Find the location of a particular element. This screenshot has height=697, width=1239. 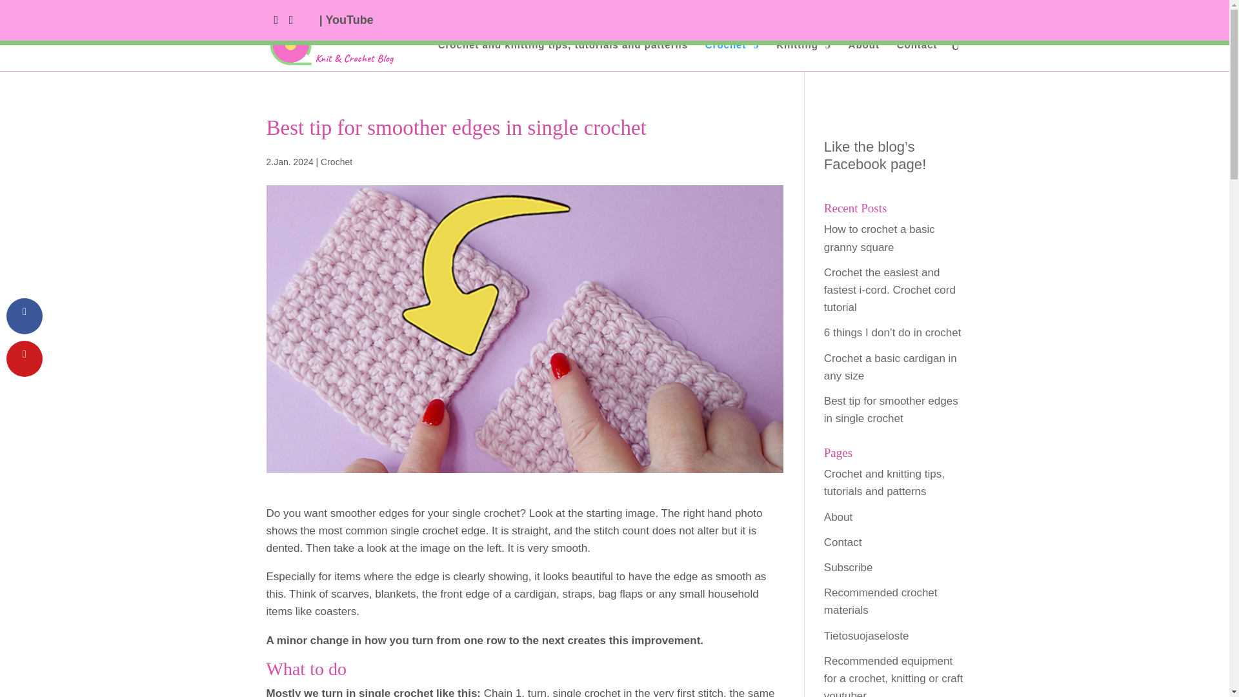

Crochet is located at coordinates (732, 56).